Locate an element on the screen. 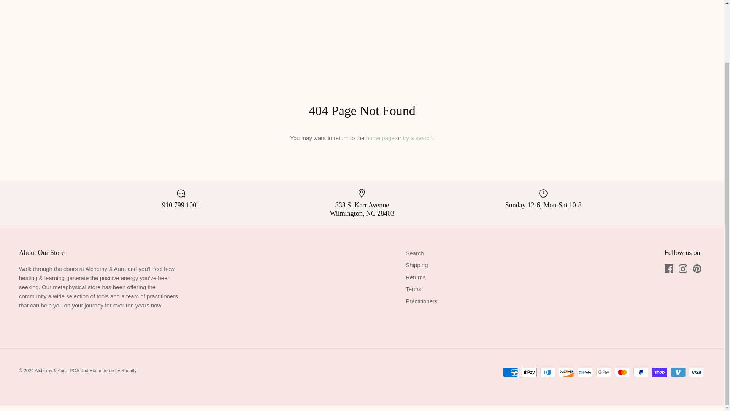  PayPal is located at coordinates (641, 372).